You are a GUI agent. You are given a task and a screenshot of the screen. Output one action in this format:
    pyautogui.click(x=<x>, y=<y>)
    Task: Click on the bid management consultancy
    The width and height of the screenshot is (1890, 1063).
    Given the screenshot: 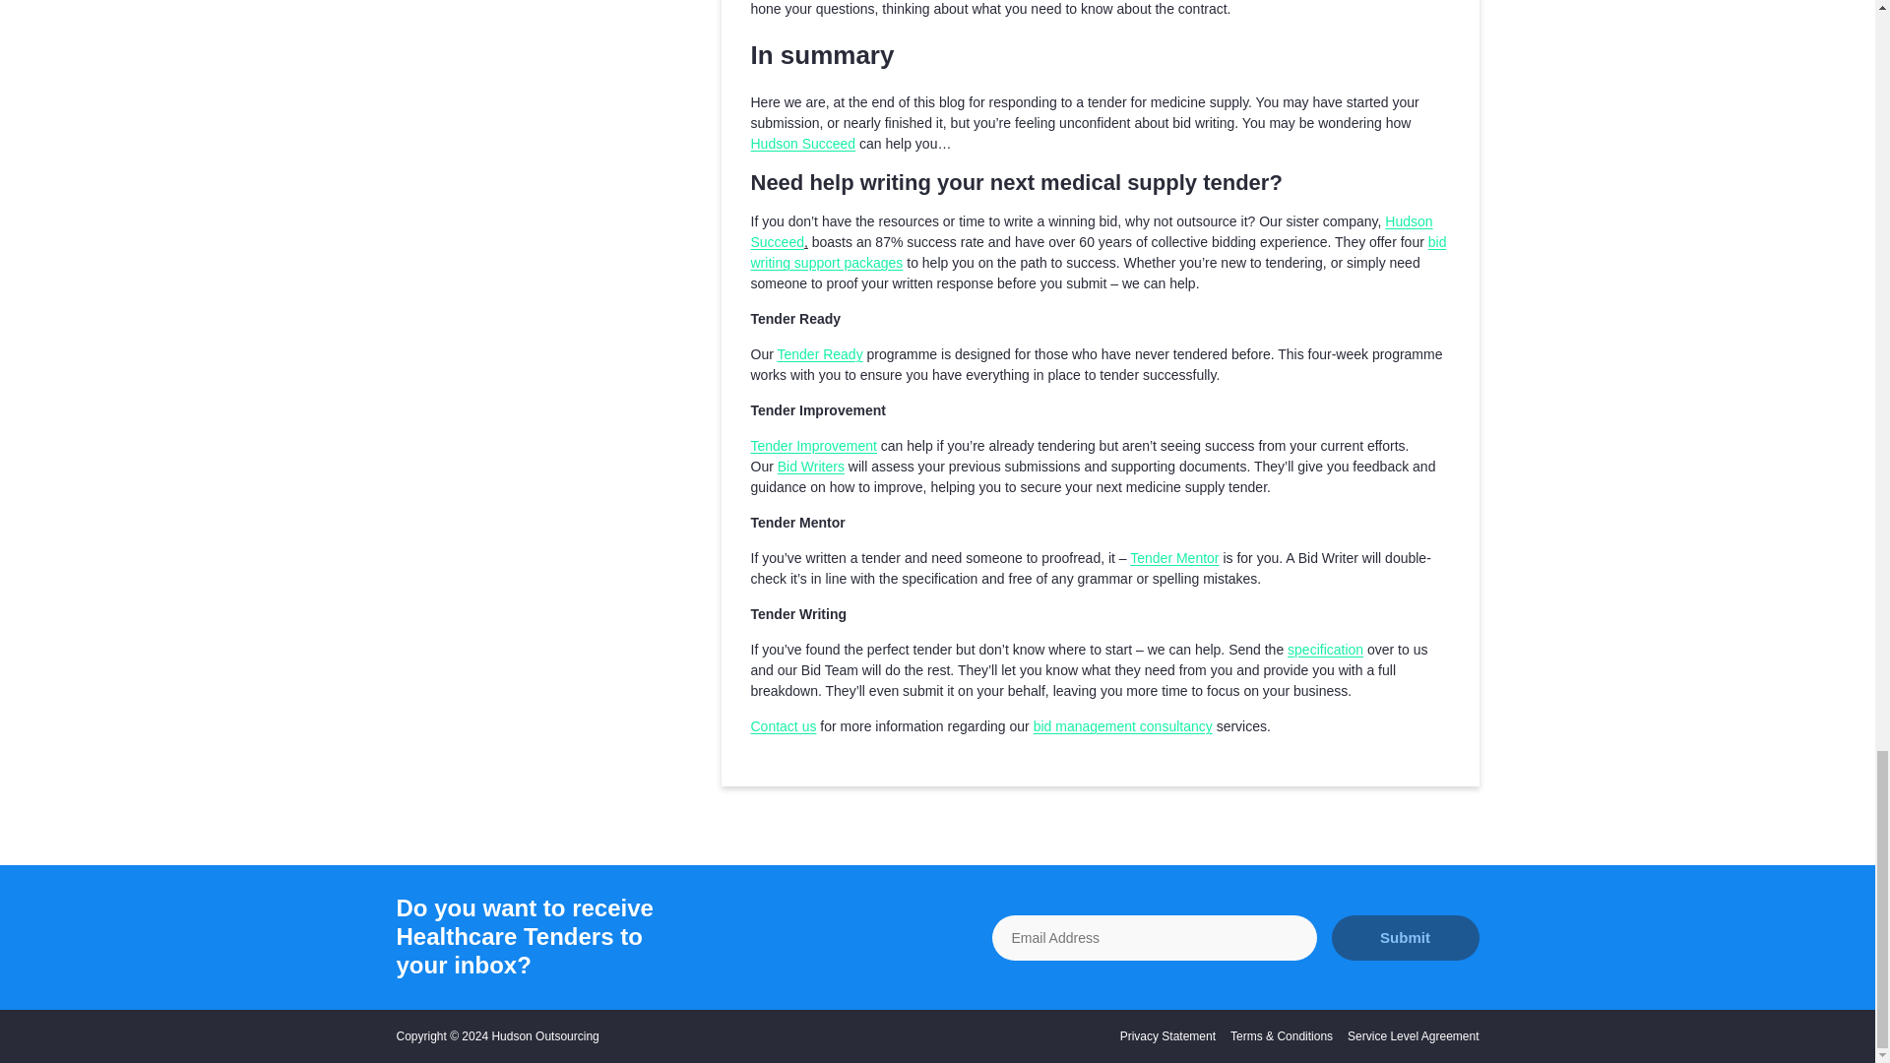 What is the action you would take?
    pyautogui.click(x=1123, y=726)
    